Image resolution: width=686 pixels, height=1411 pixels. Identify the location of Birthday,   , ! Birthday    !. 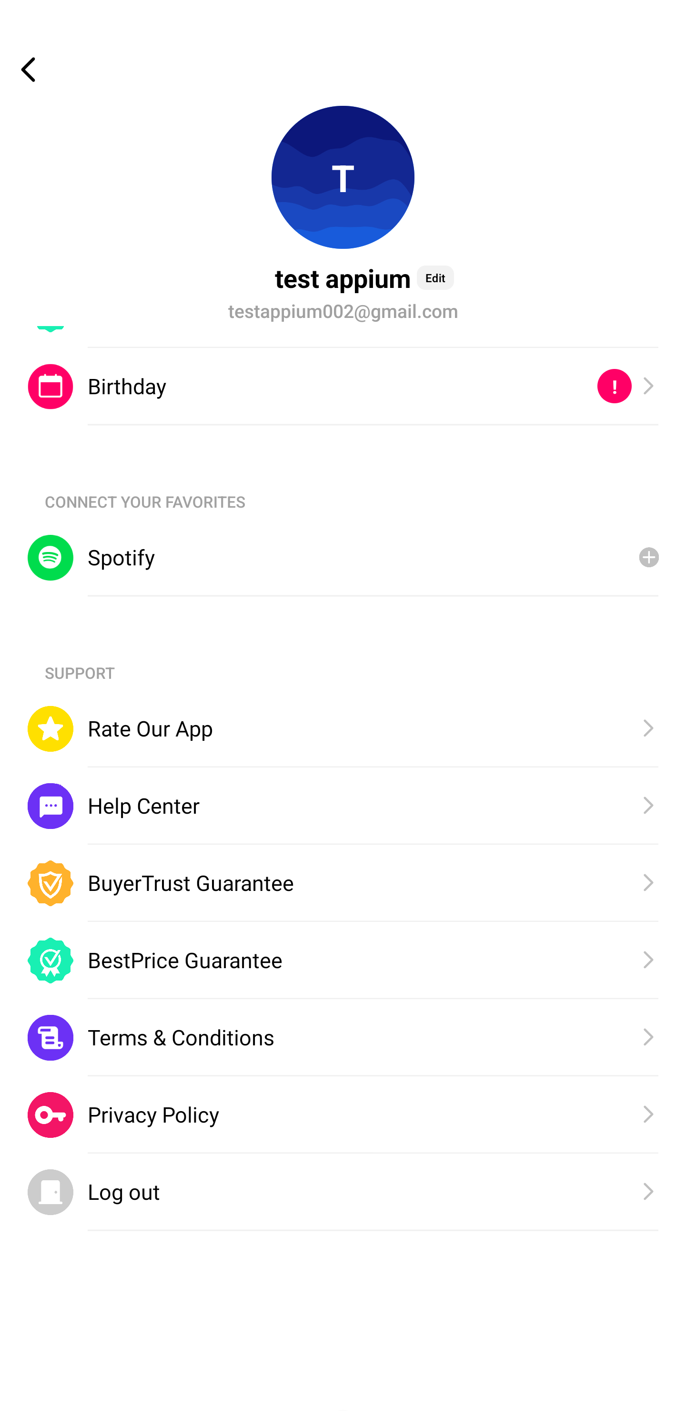
(343, 386).